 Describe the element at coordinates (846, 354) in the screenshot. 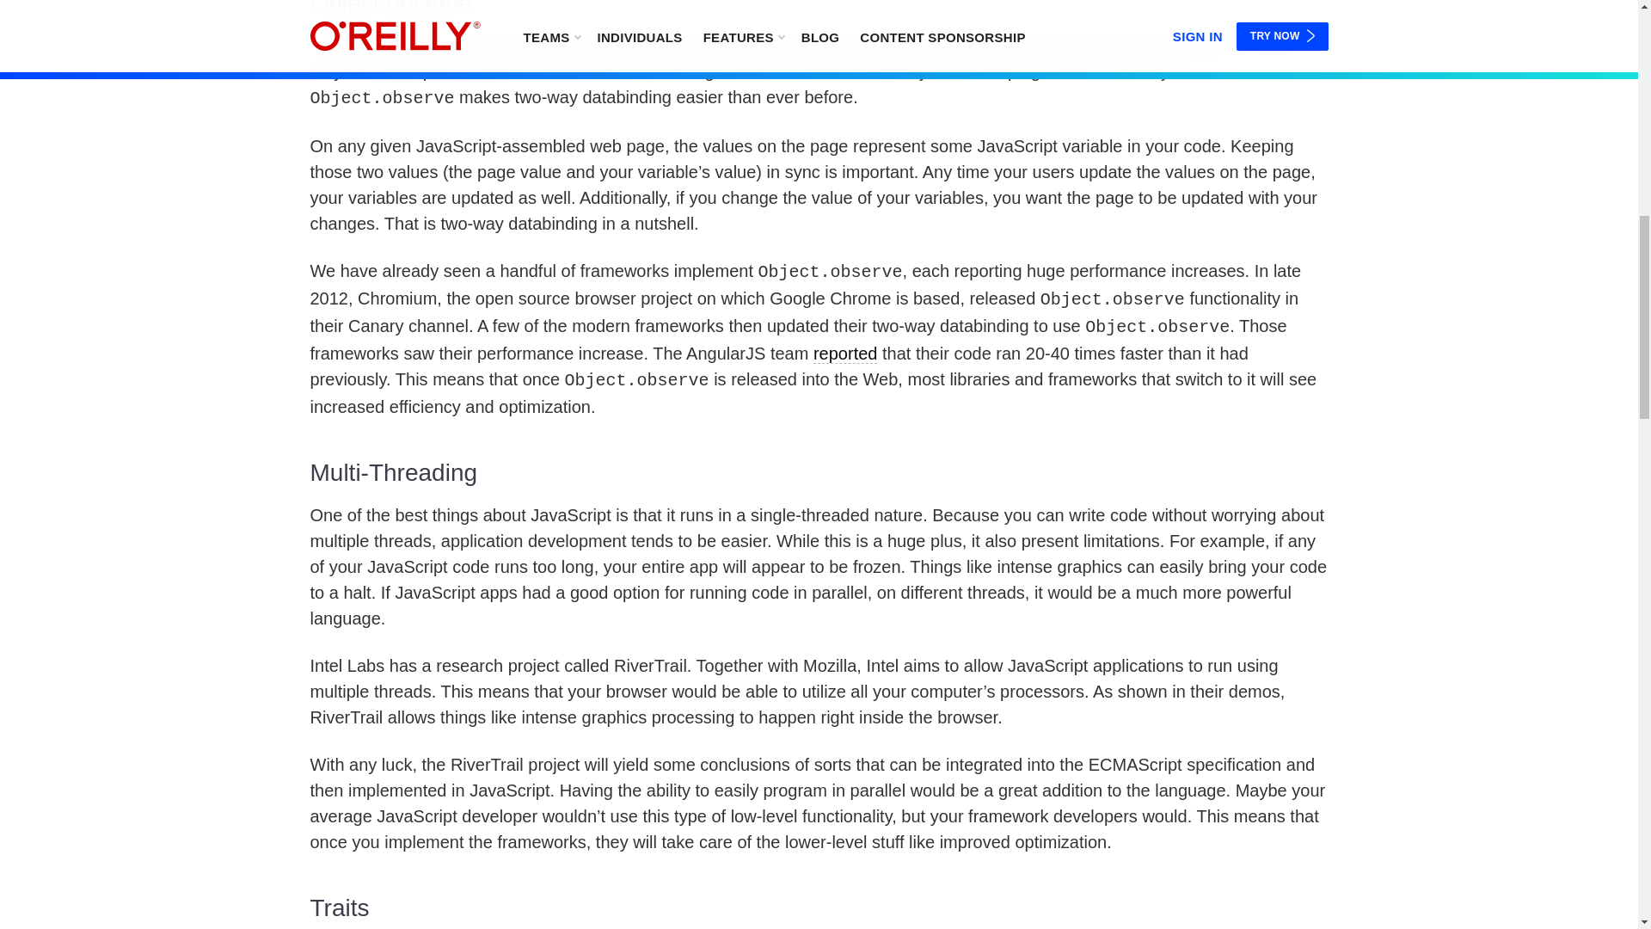

I see `reported` at that location.